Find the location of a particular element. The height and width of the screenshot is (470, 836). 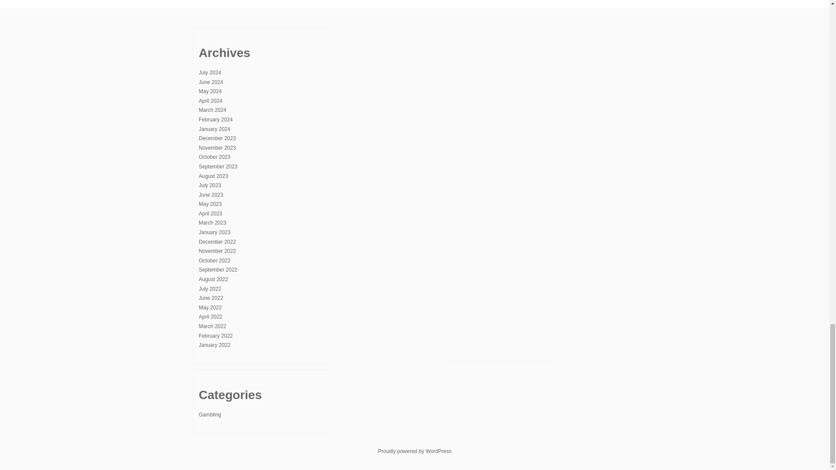

January 2023 is located at coordinates (214, 232).